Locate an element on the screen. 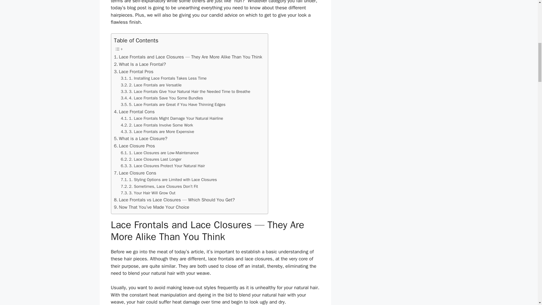  1. Lace Closures are Low-Maintenance is located at coordinates (160, 153).